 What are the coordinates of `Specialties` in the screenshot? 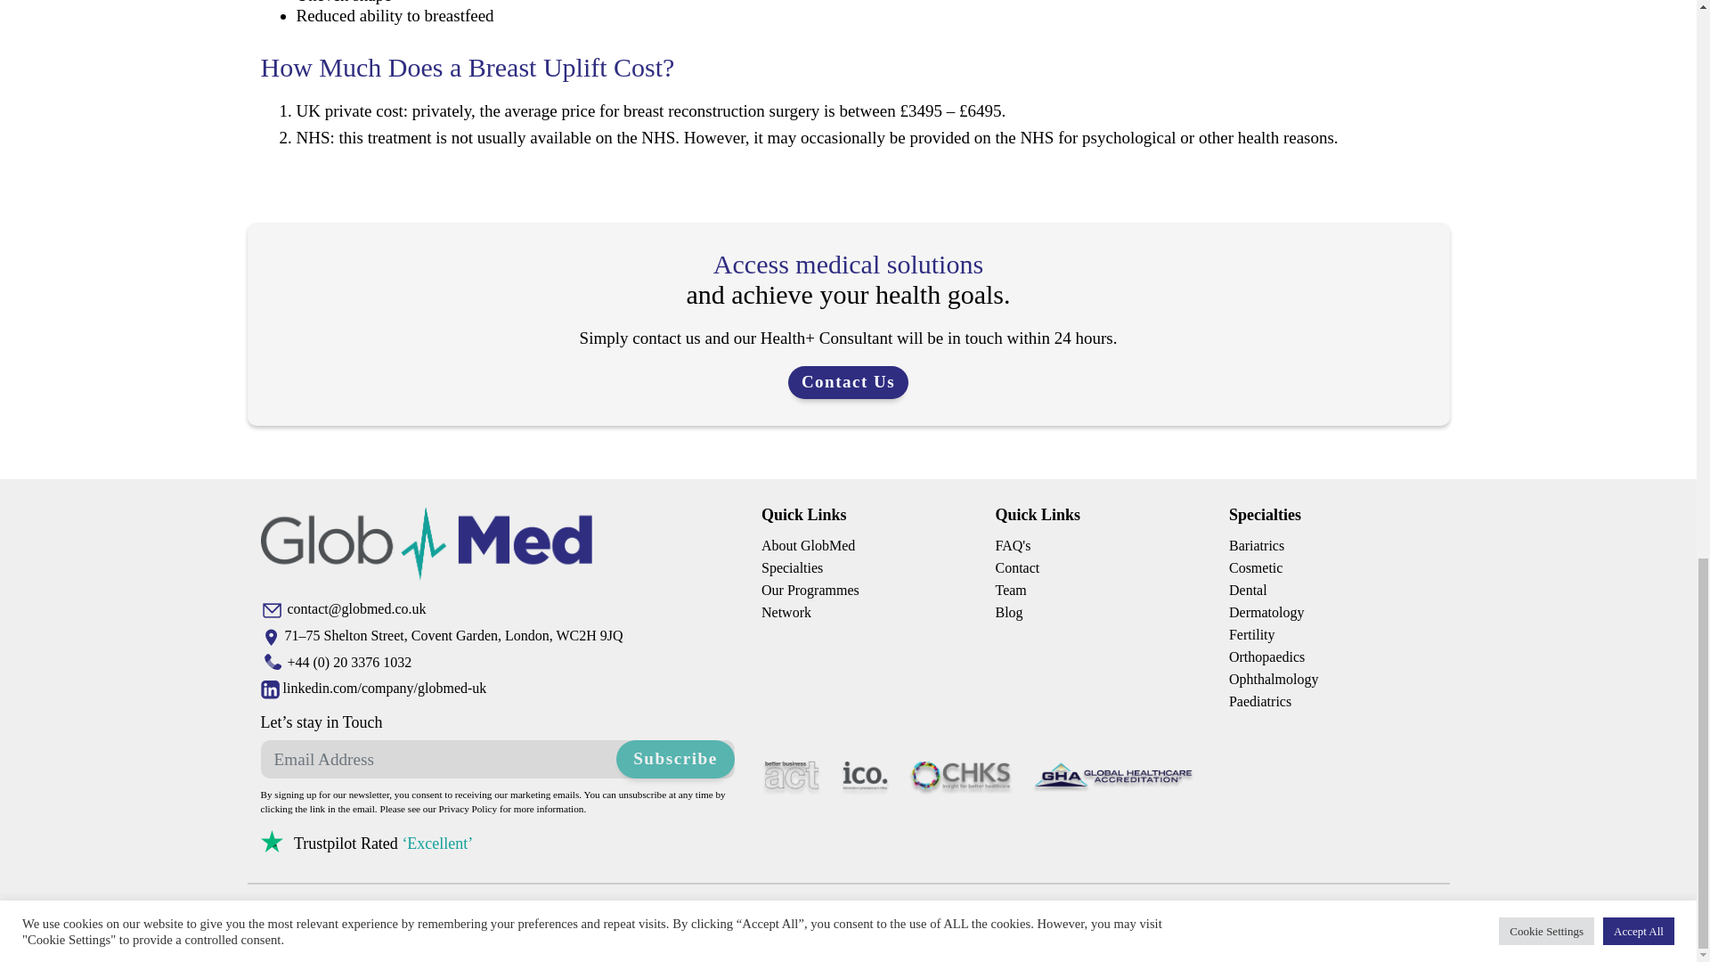 It's located at (1265, 514).